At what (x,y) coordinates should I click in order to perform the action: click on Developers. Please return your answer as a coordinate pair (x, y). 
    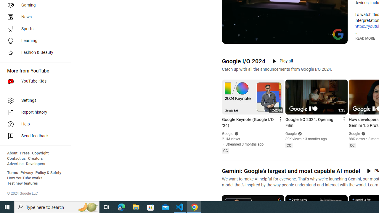
    Looking at the image, I should click on (36, 164).